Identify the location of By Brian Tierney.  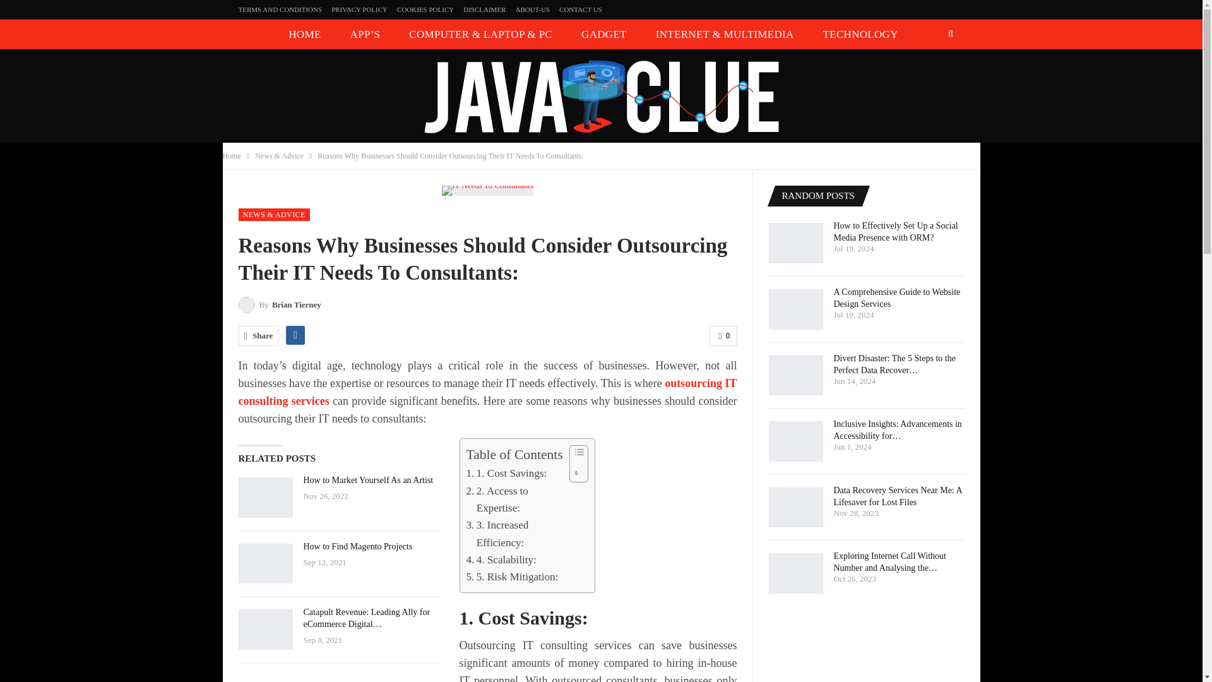
(280, 304).